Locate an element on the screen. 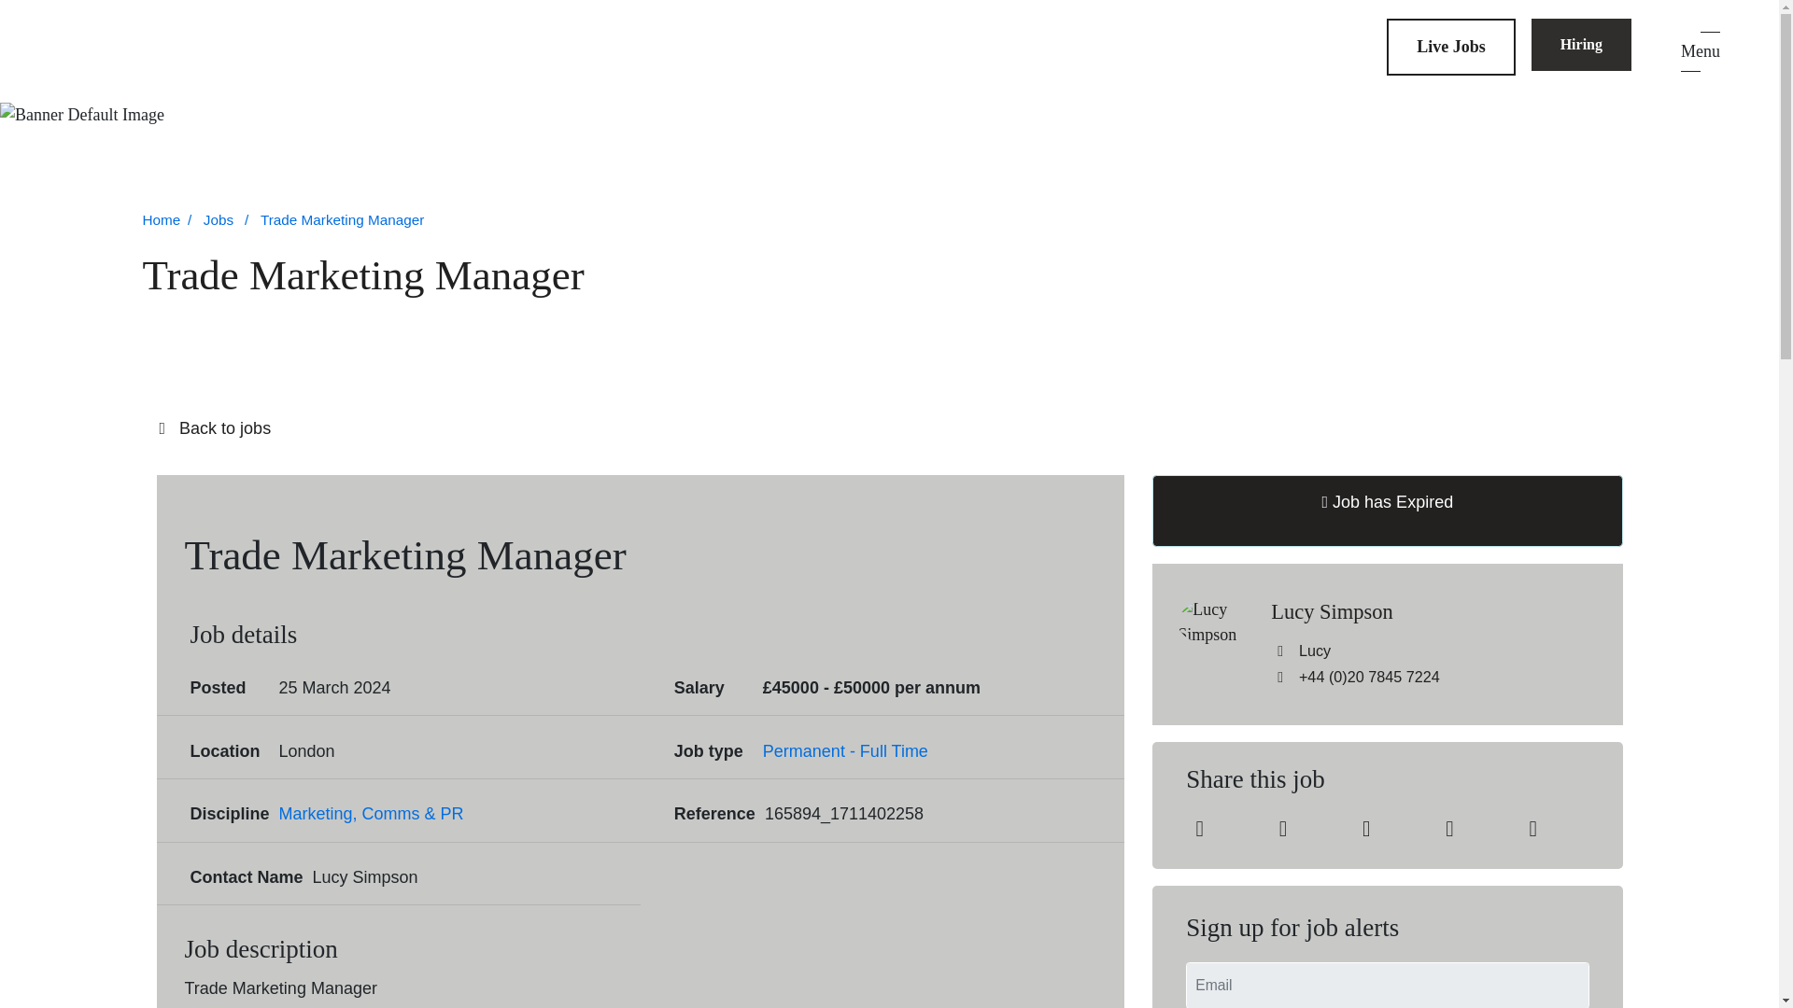 Image resolution: width=1793 pixels, height=1008 pixels. Hiring is located at coordinates (1581, 45).